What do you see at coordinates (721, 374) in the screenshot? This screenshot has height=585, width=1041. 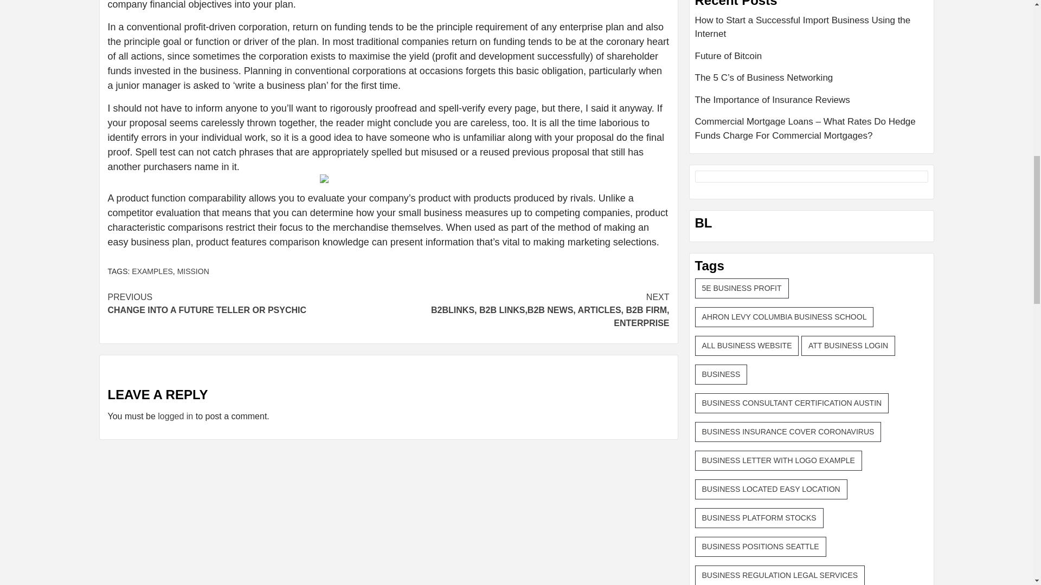 I see `BUSINESS` at bounding box center [721, 374].